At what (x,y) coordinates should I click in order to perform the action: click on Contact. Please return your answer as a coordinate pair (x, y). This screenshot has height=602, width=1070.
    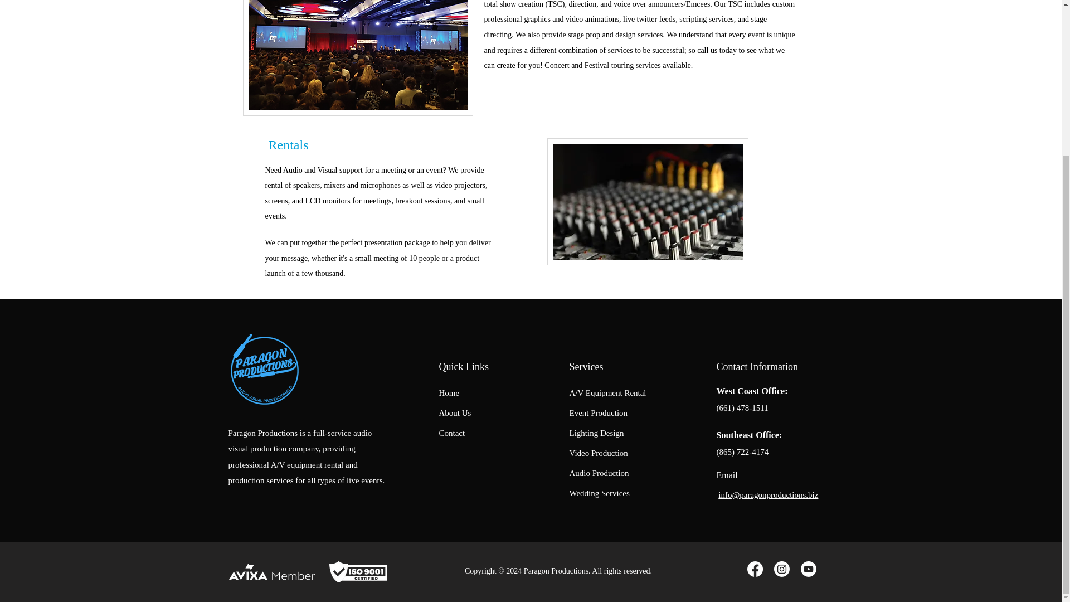
    Looking at the image, I should click on (452, 433).